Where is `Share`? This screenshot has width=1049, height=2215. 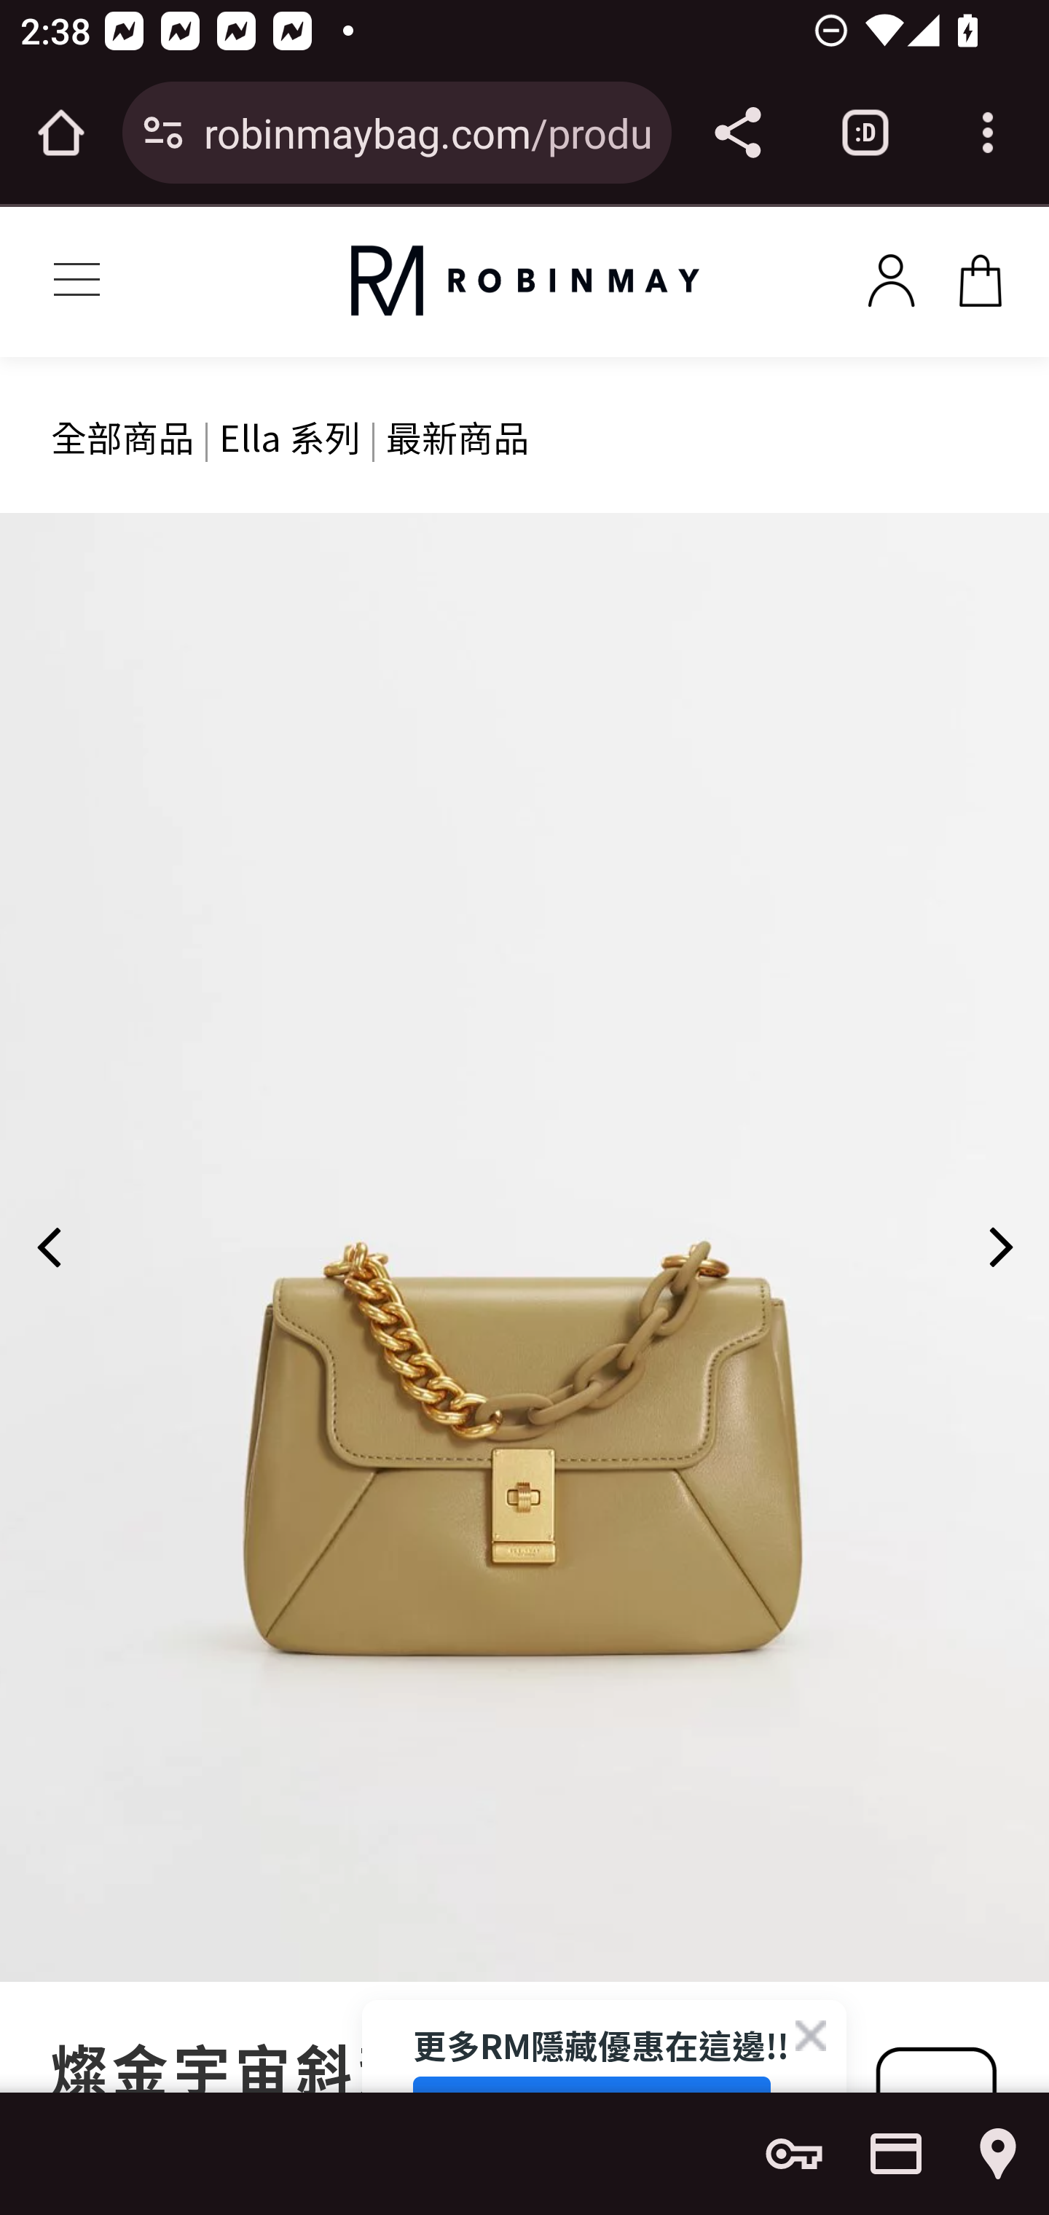
Share is located at coordinates (737, 133).